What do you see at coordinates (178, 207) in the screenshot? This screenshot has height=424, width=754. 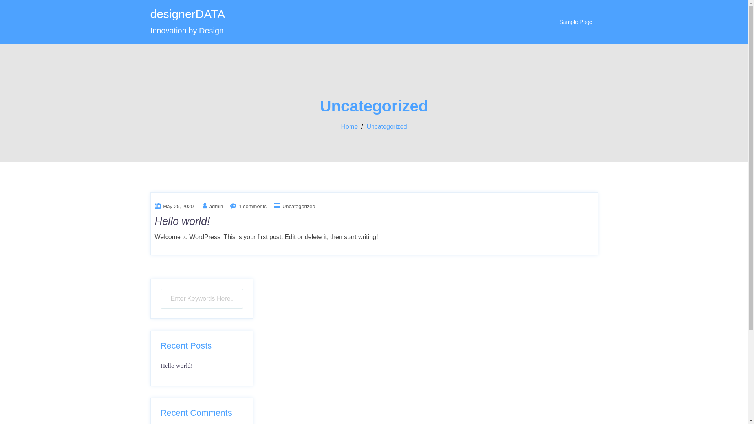 I see `May 25, 2020` at bounding box center [178, 207].